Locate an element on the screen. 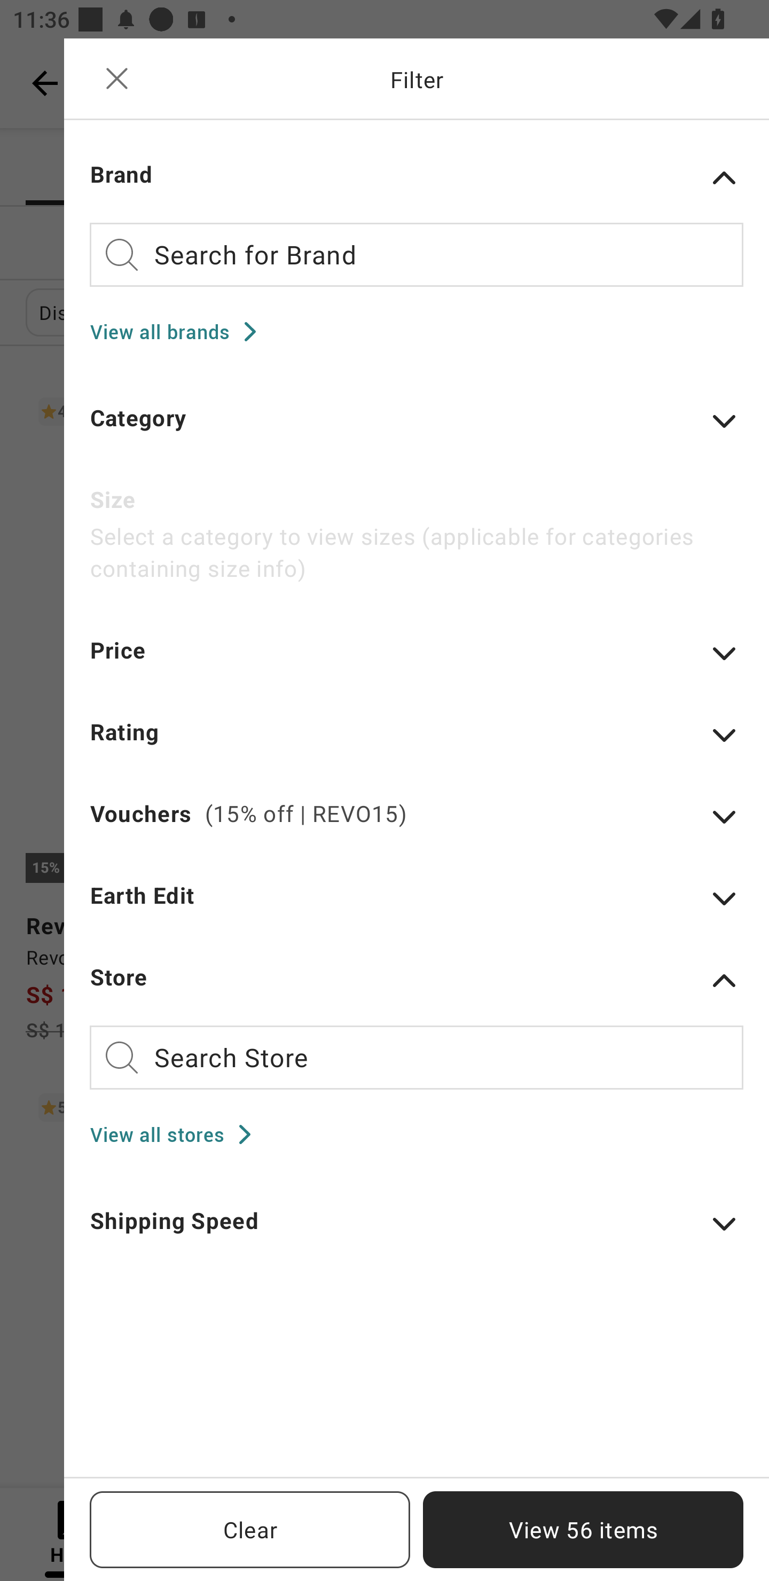 The image size is (769, 1581). Brand is located at coordinates (417, 178).